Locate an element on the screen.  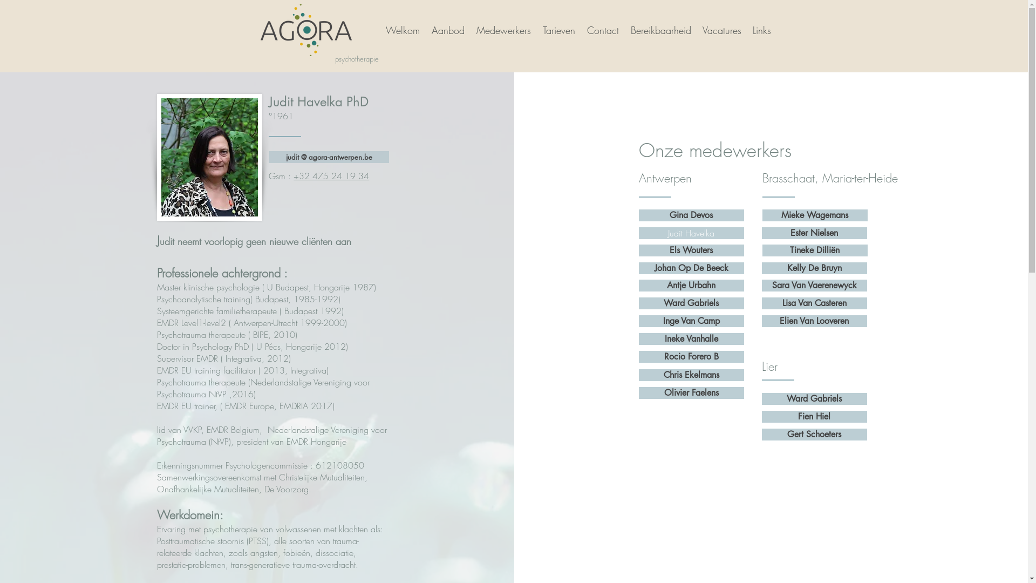
Ester Nielsen is located at coordinates (815, 233).